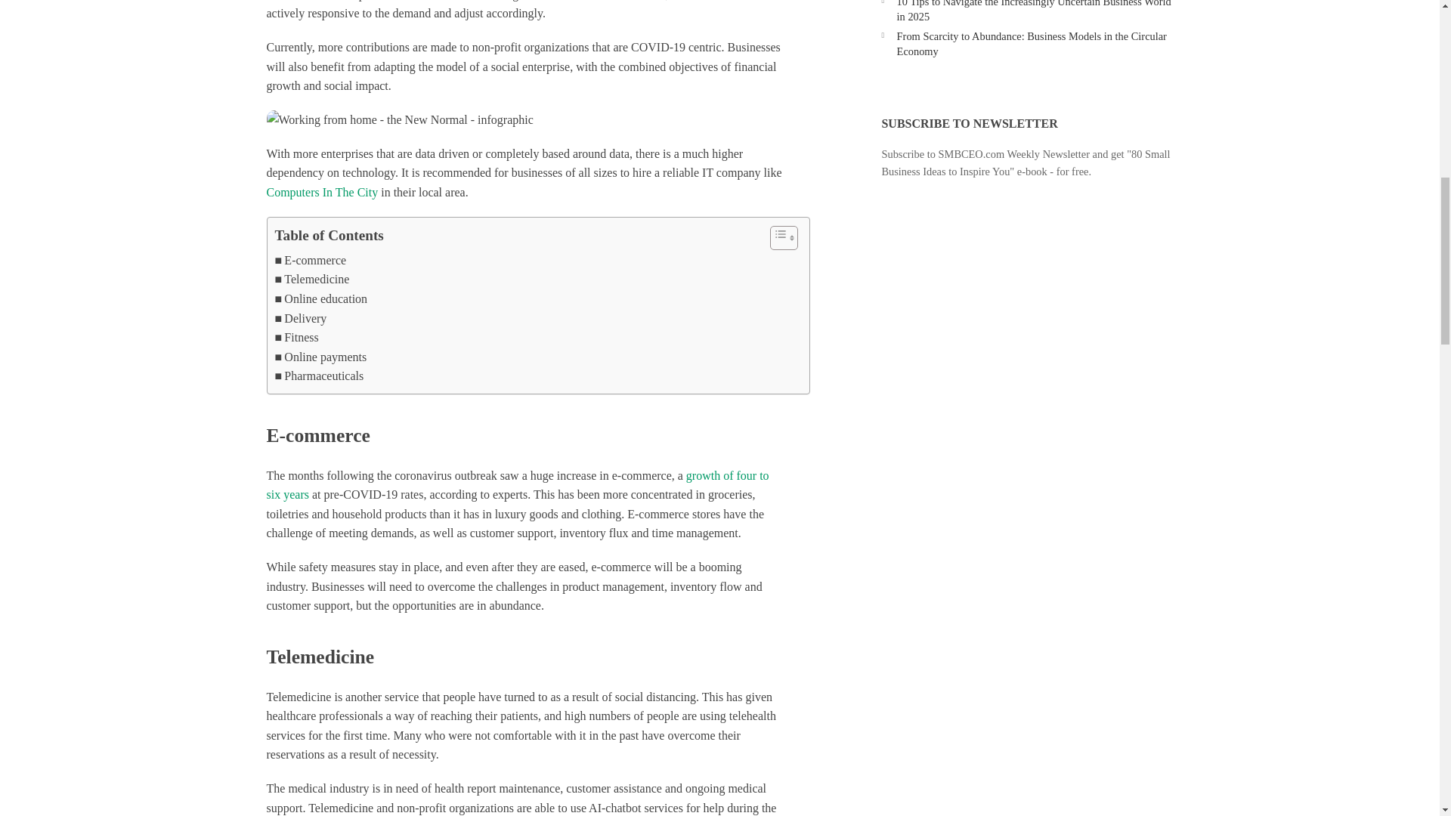 The width and height of the screenshot is (1451, 816). What do you see at coordinates (301, 319) in the screenshot?
I see `Delivery` at bounding box center [301, 319].